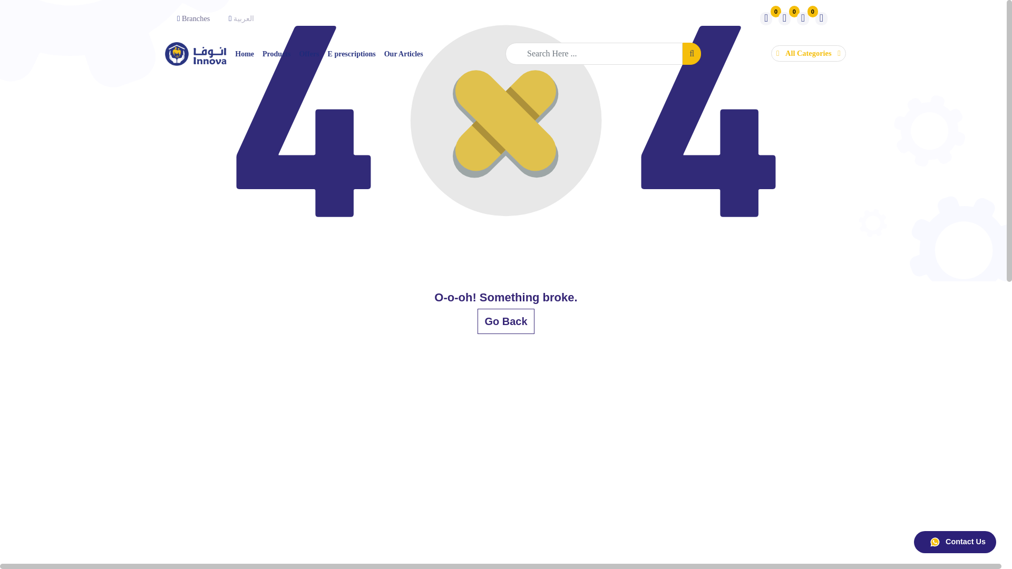 The image size is (1012, 569). Describe the element at coordinates (404, 54) in the screenshot. I see `Our Articles` at that location.